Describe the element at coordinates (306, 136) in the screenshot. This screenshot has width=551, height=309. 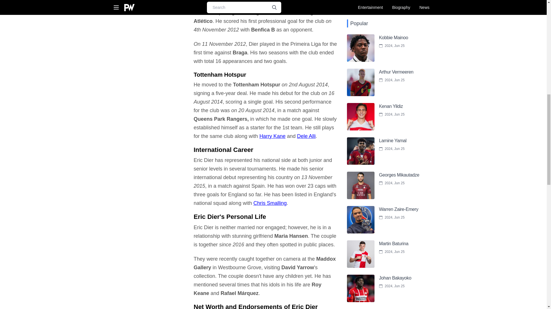
I see `Dele Alli` at that location.